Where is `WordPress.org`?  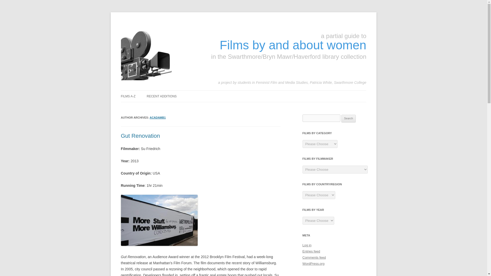 WordPress.org is located at coordinates (313, 263).